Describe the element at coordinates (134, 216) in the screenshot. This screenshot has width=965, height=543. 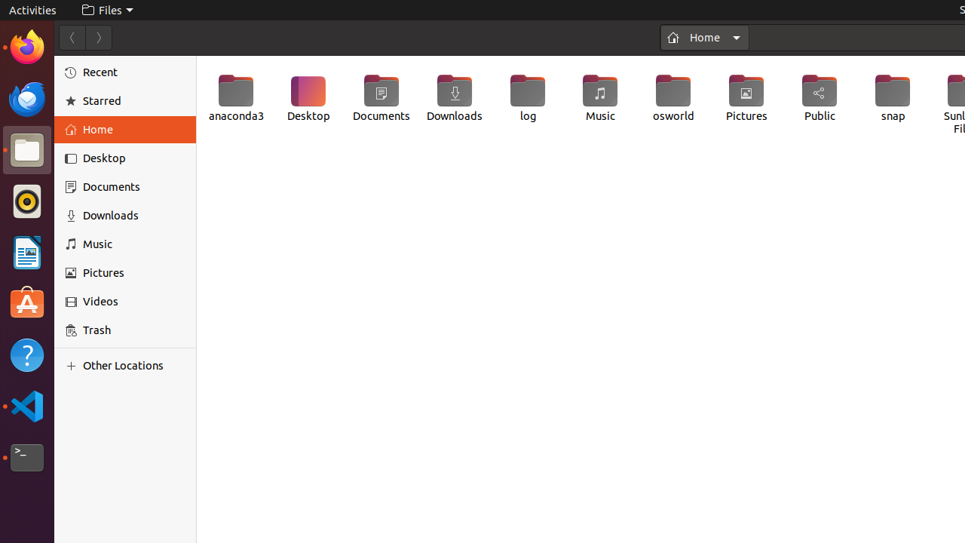
I see `Downloads` at that location.